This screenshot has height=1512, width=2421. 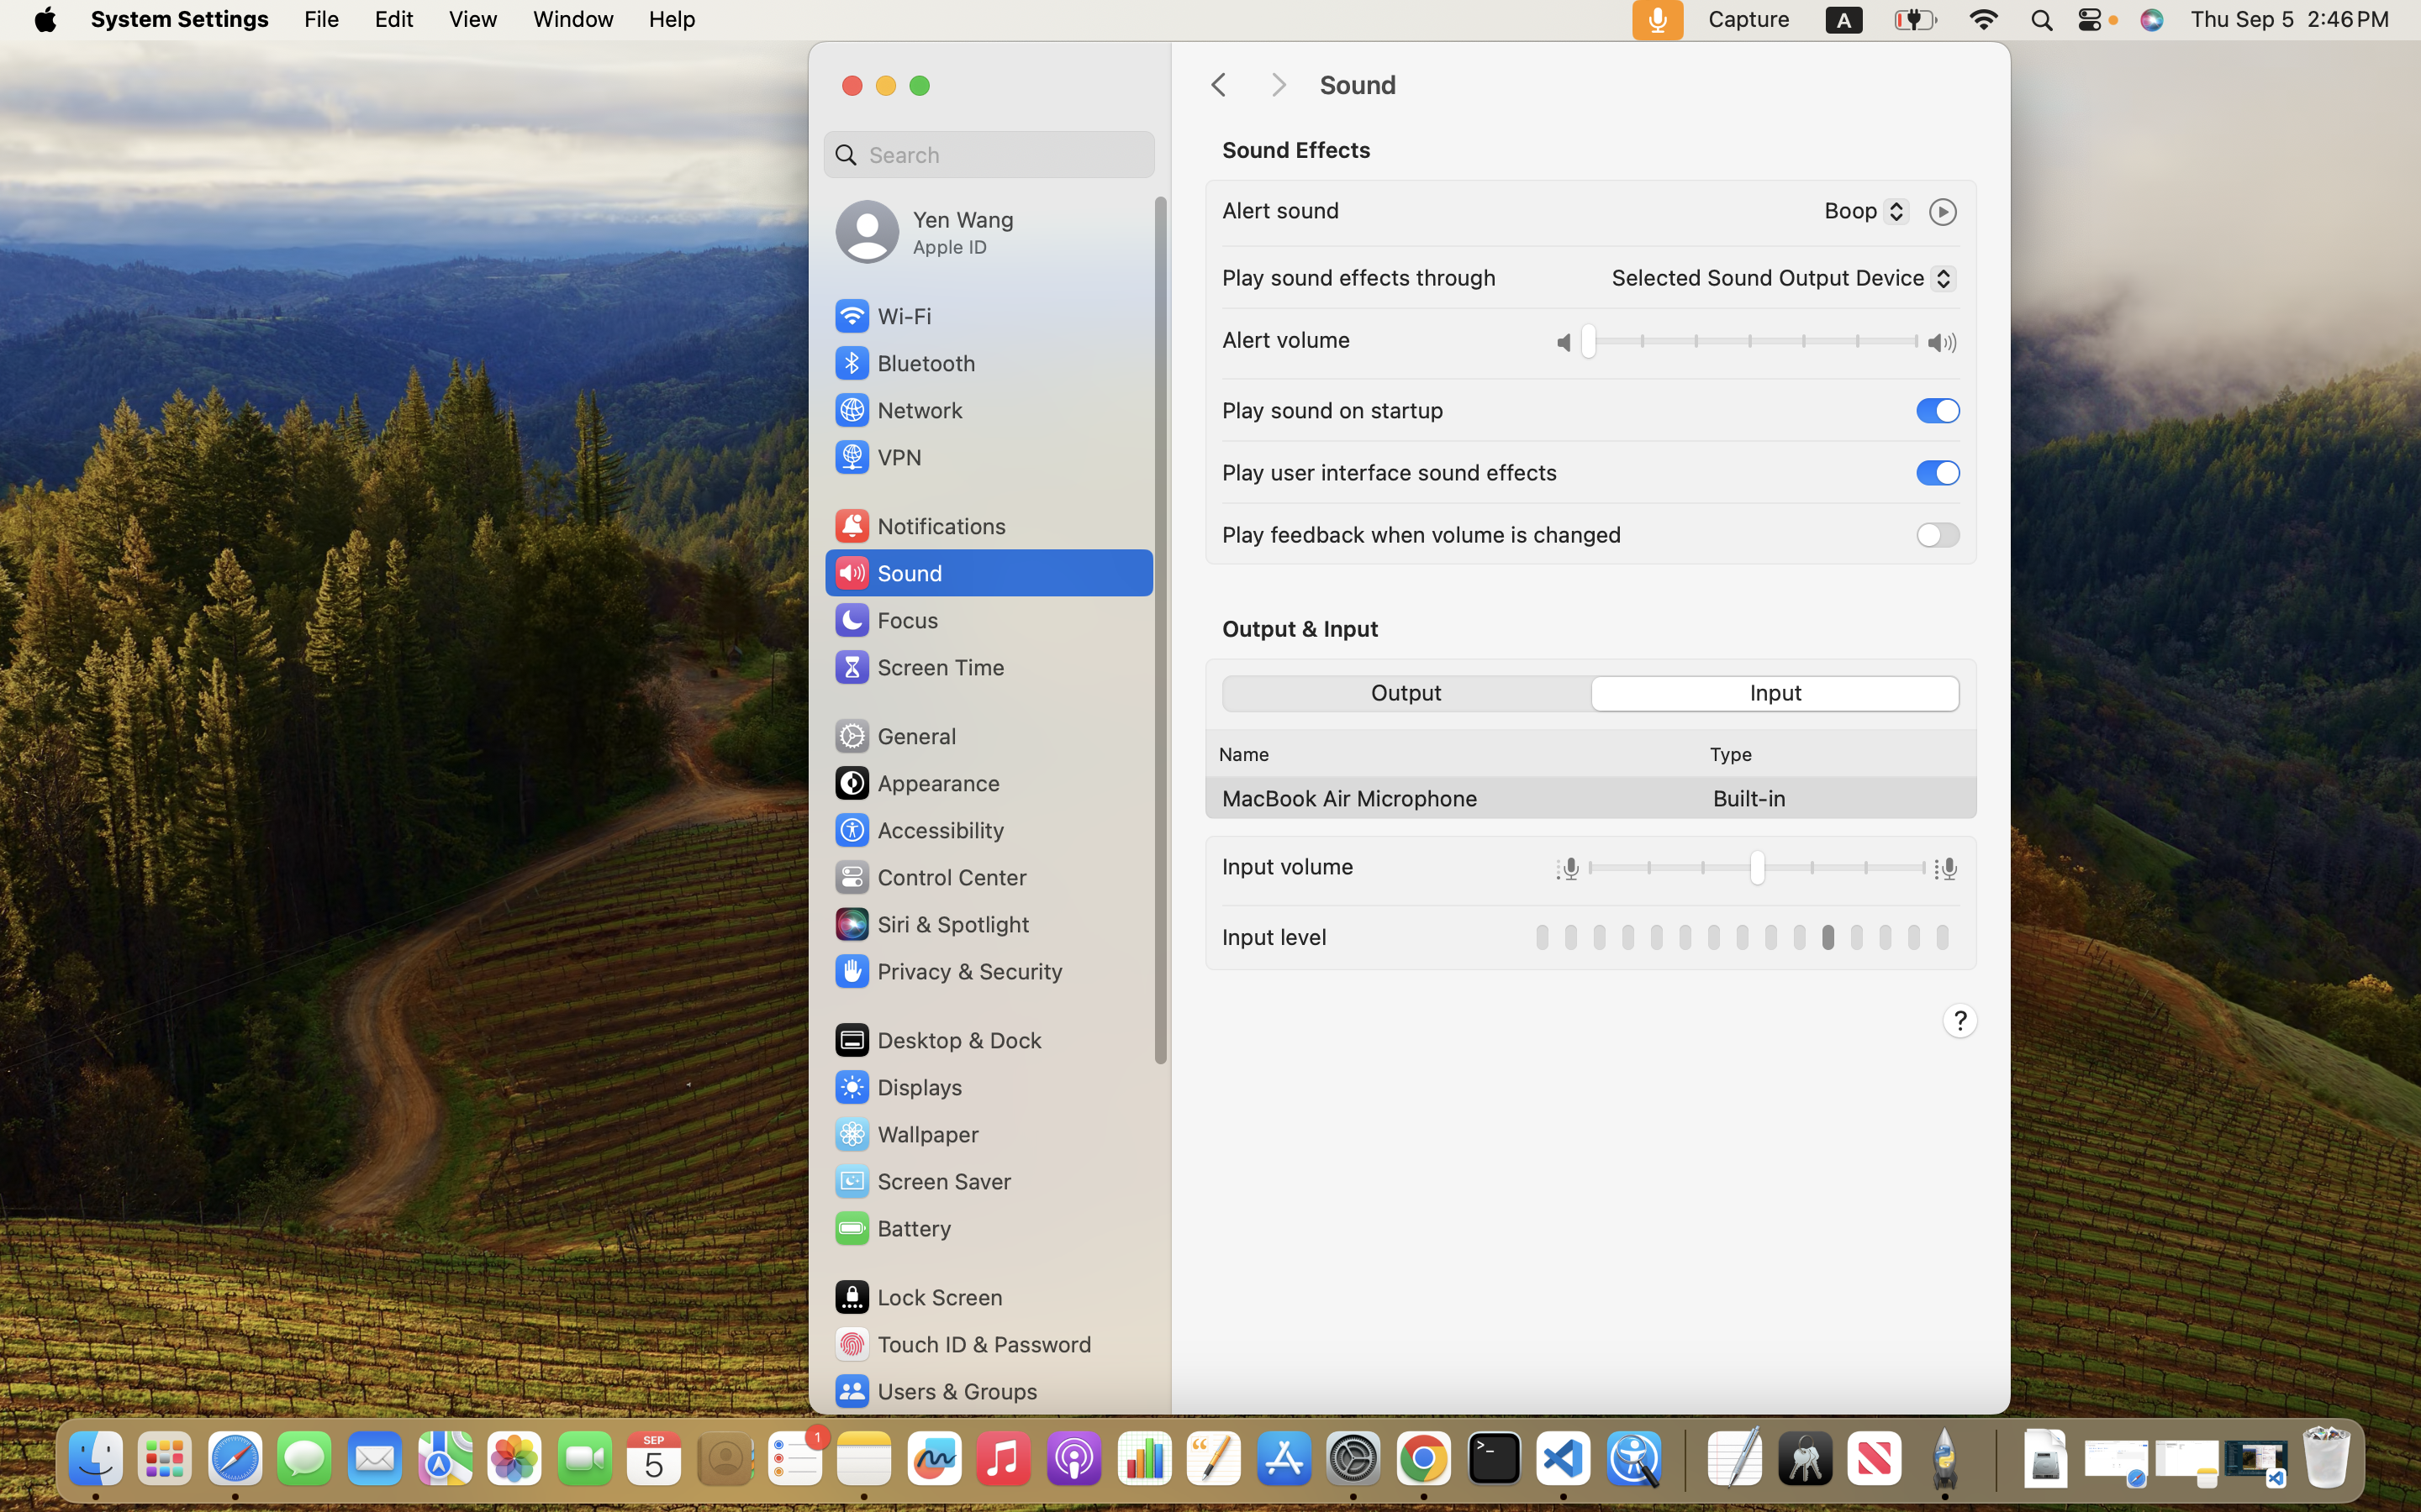 What do you see at coordinates (1359, 277) in the screenshot?
I see `Play sound effects through` at bounding box center [1359, 277].